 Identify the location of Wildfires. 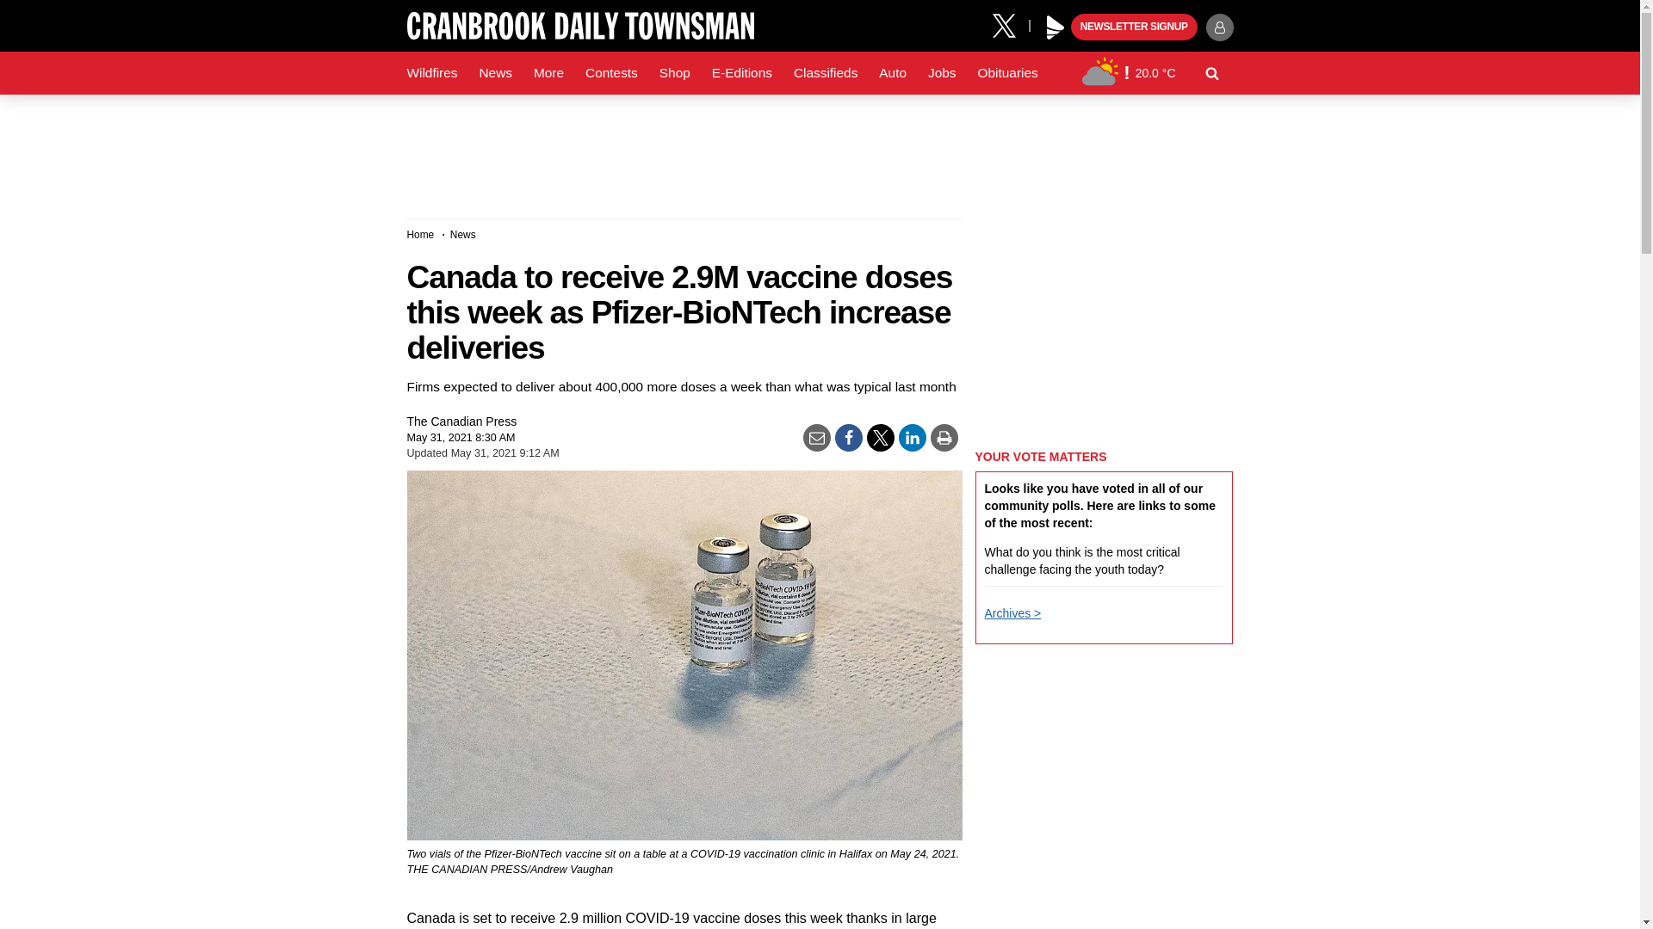
(432, 73).